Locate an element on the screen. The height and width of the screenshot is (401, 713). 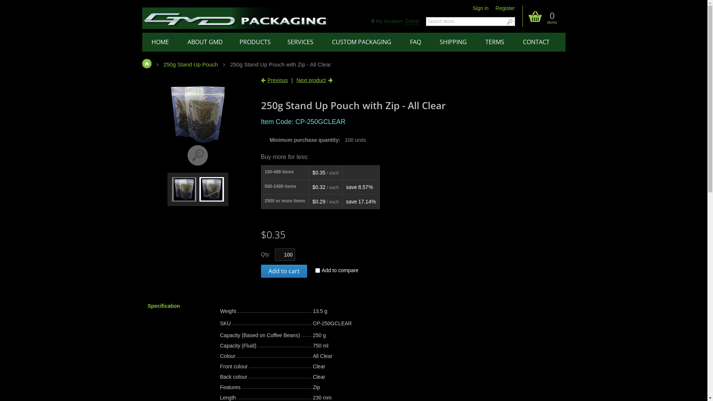
Next product is located at coordinates (311, 80).